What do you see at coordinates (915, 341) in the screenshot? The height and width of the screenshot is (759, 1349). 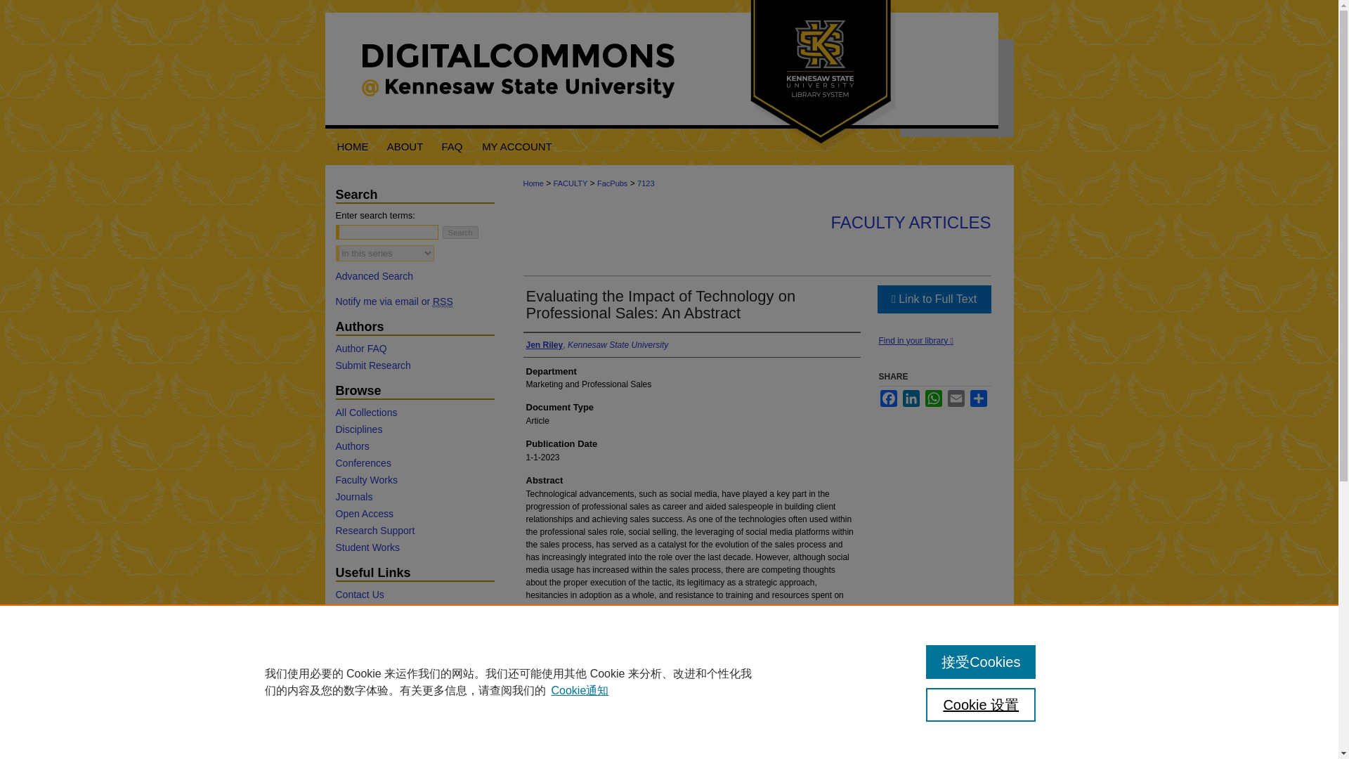 I see `OpenURL` at bounding box center [915, 341].